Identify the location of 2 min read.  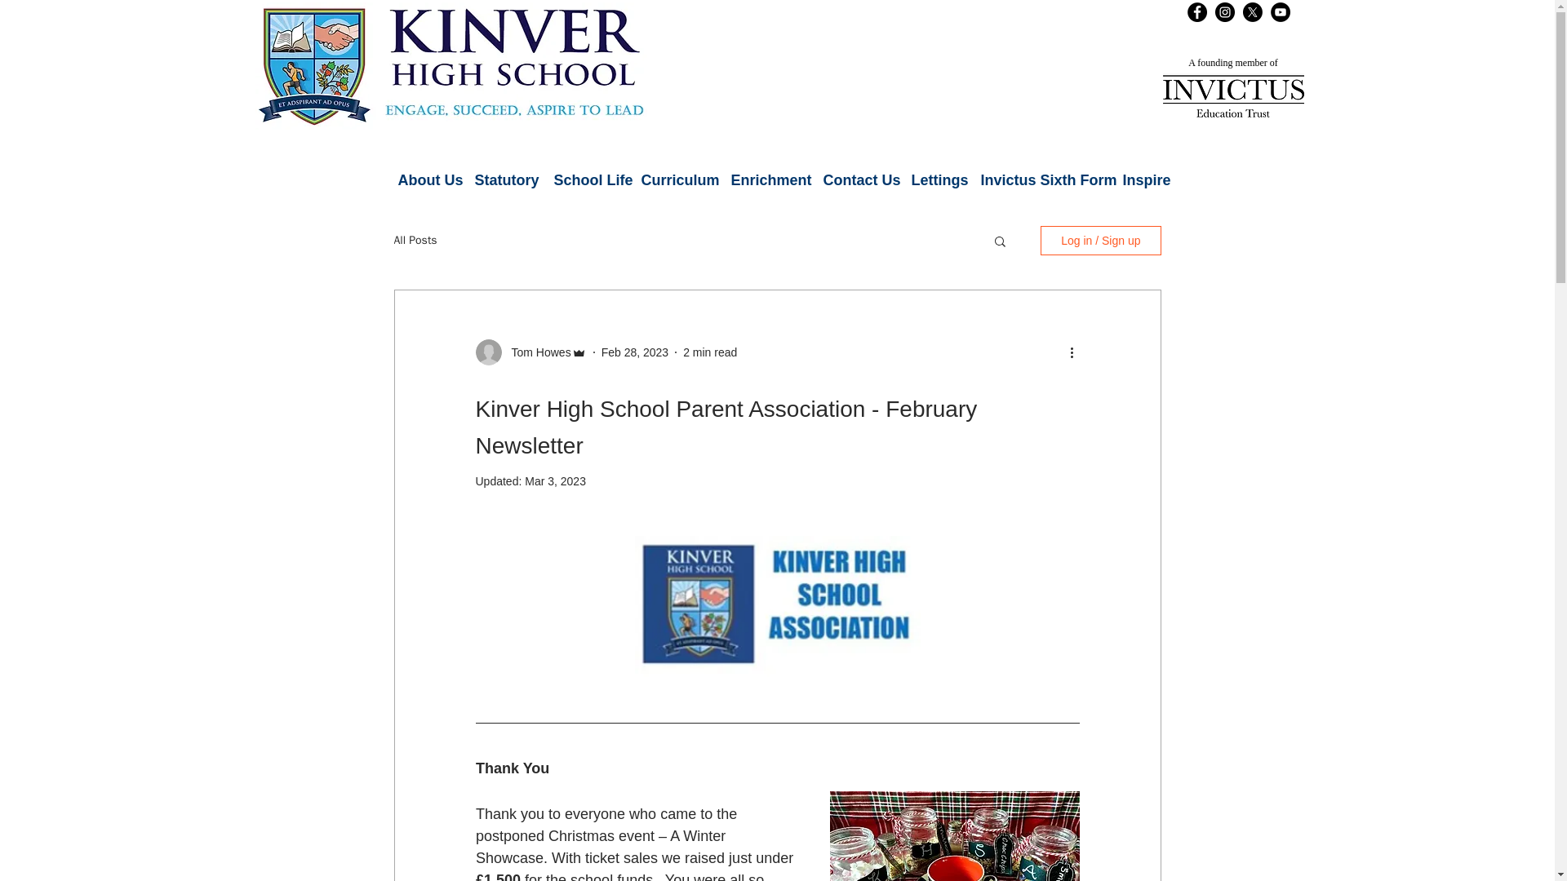
(710, 352).